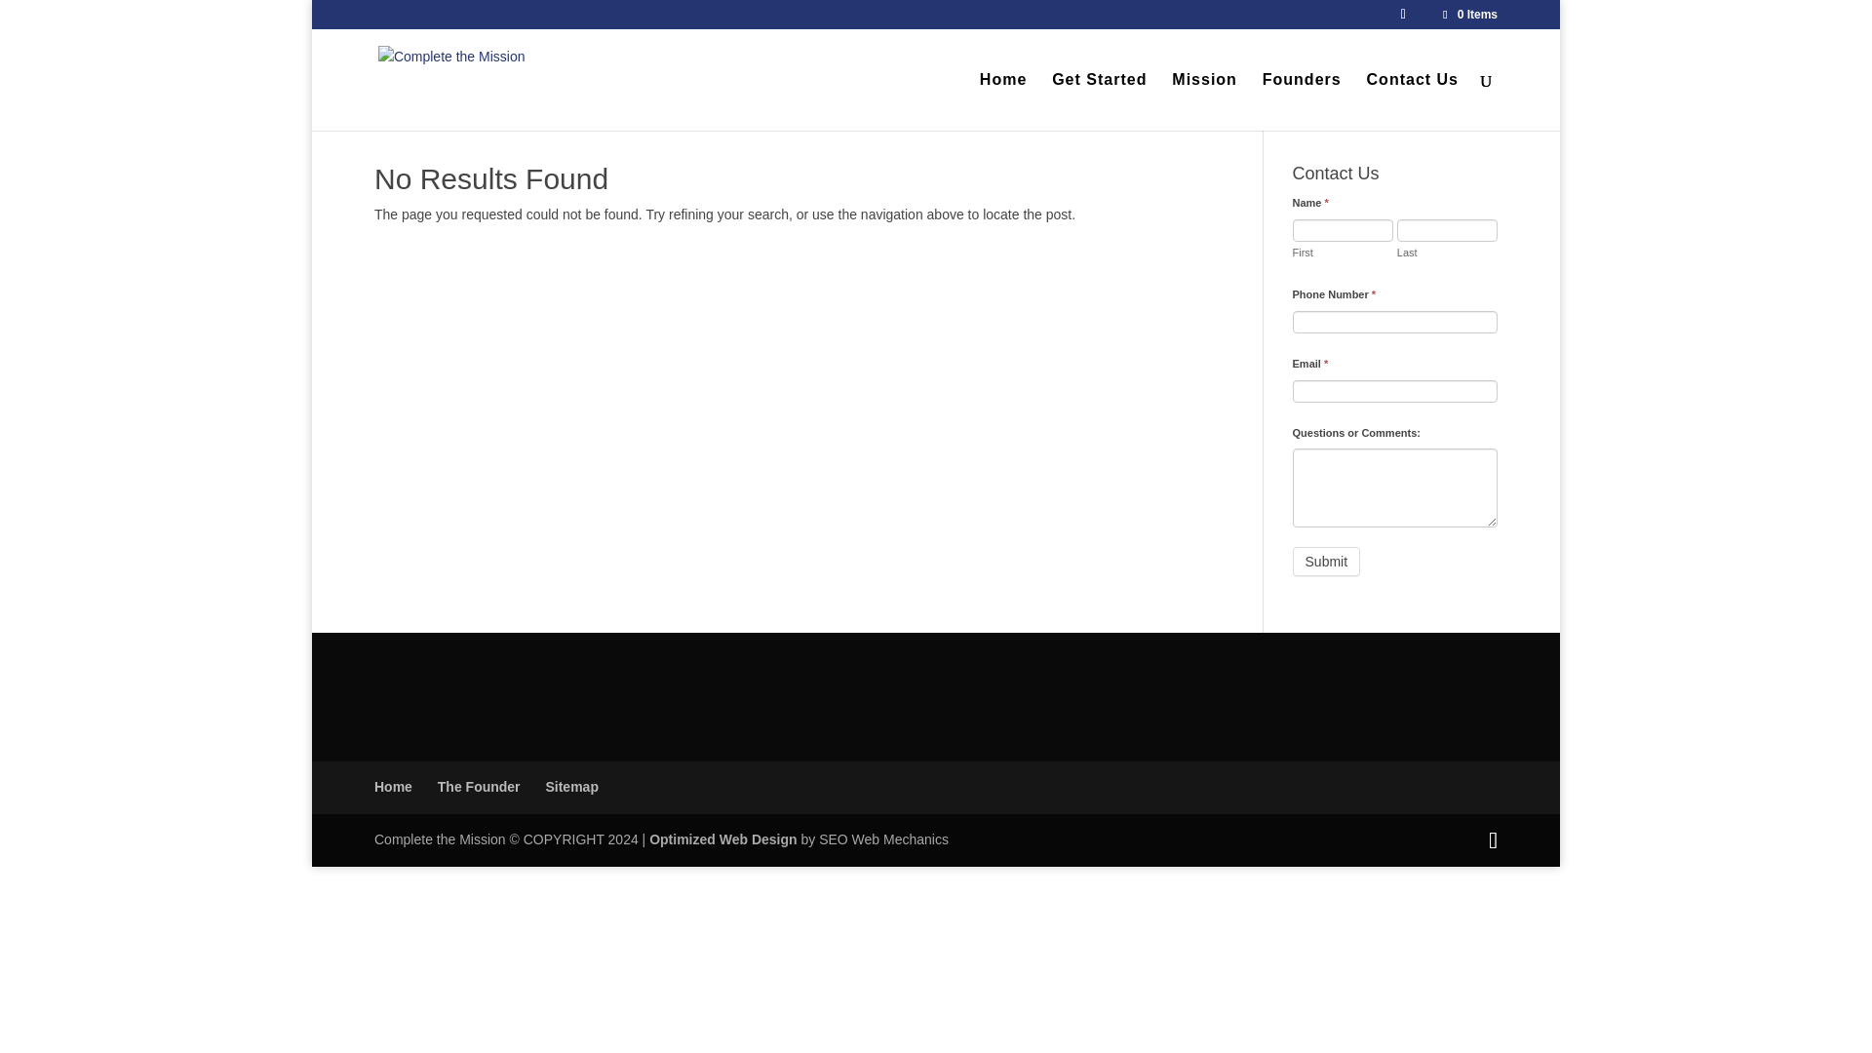 The width and height of the screenshot is (1872, 1053). What do you see at coordinates (1302, 101) in the screenshot?
I see `Founders` at bounding box center [1302, 101].